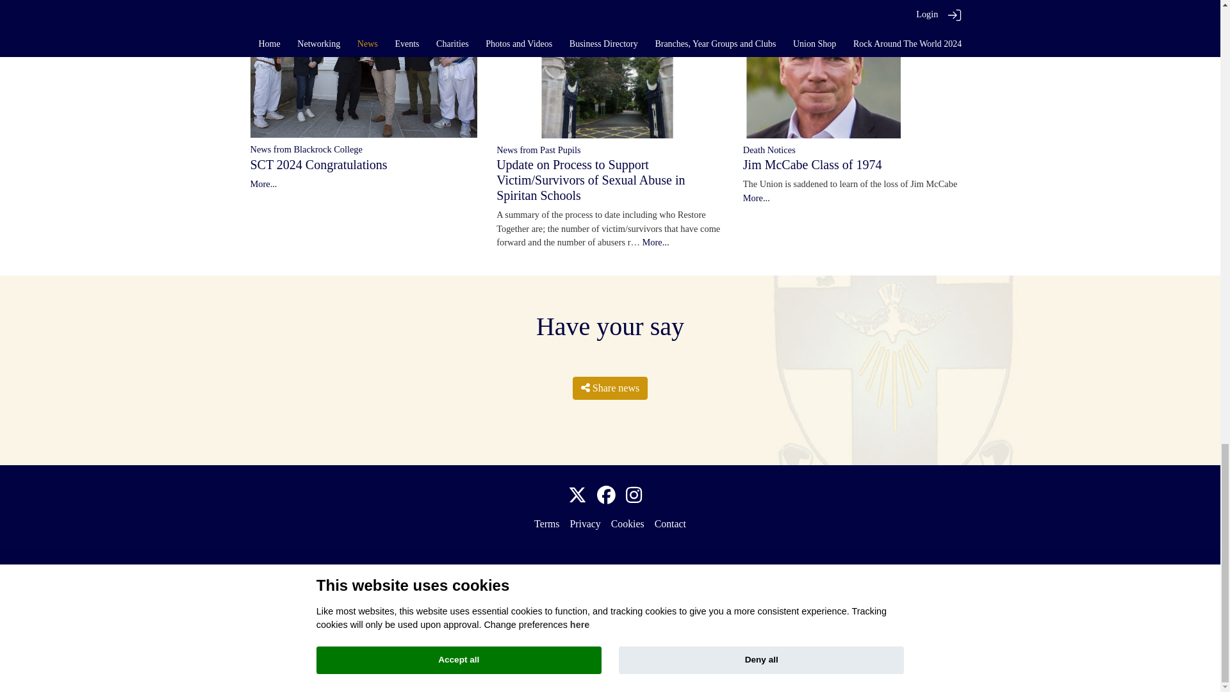 Image resolution: width=1230 pixels, height=692 pixels. What do you see at coordinates (610, 601) in the screenshot?
I see `RocTel International` at bounding box center [610, 601].